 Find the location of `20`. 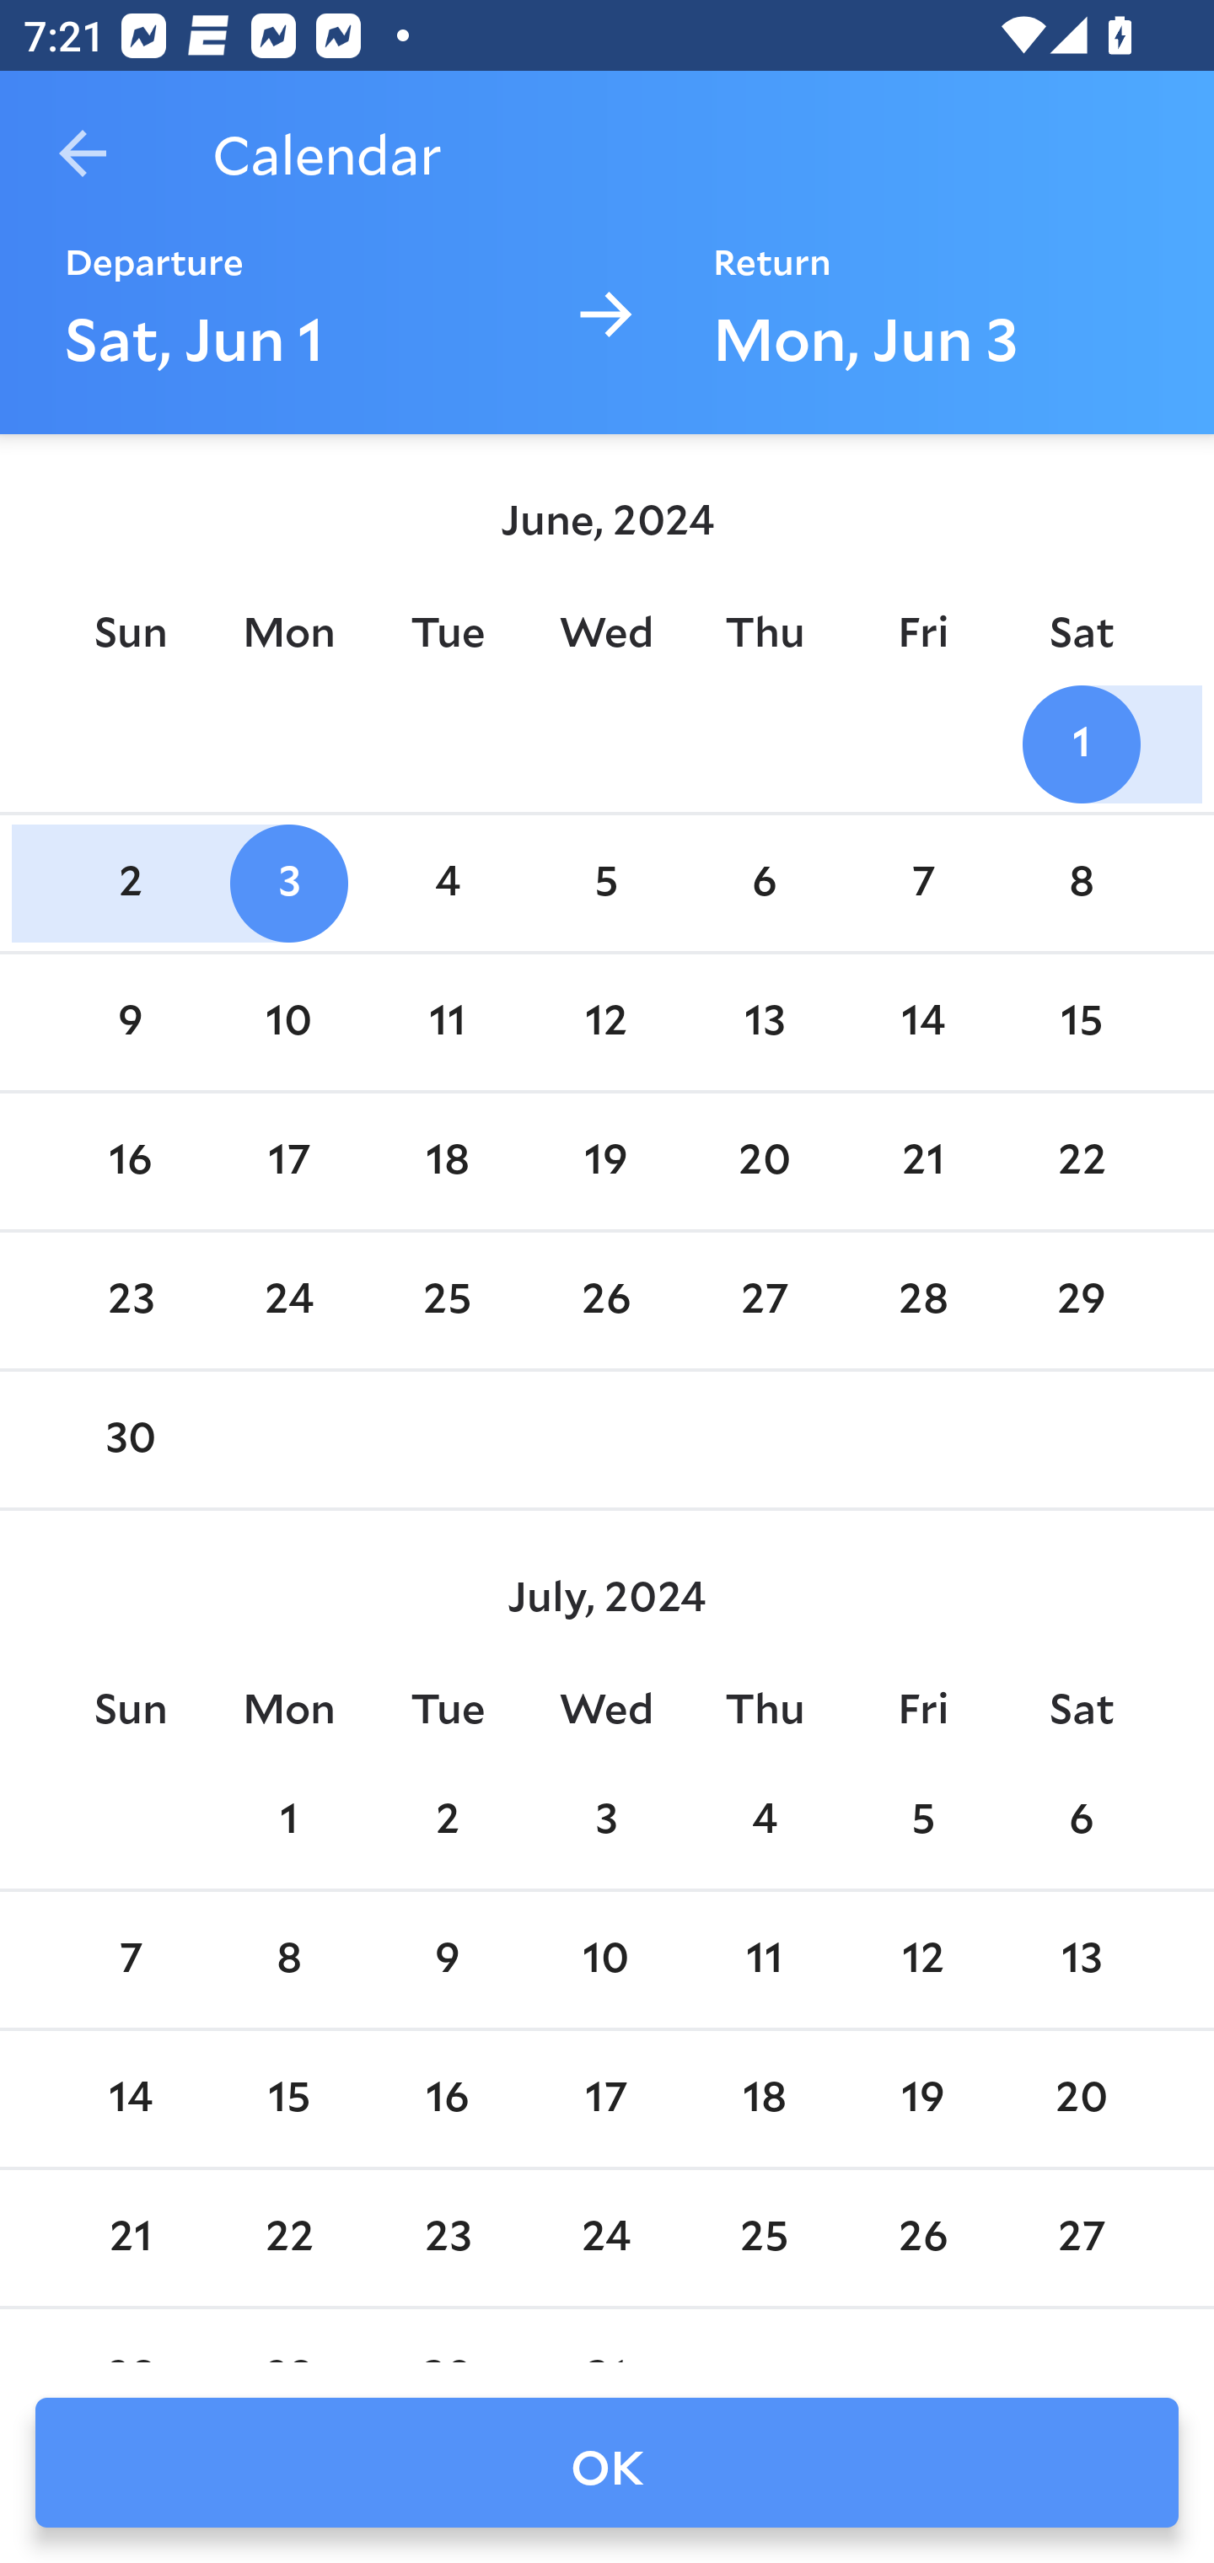

20 is located at coordinates (764, 1161).